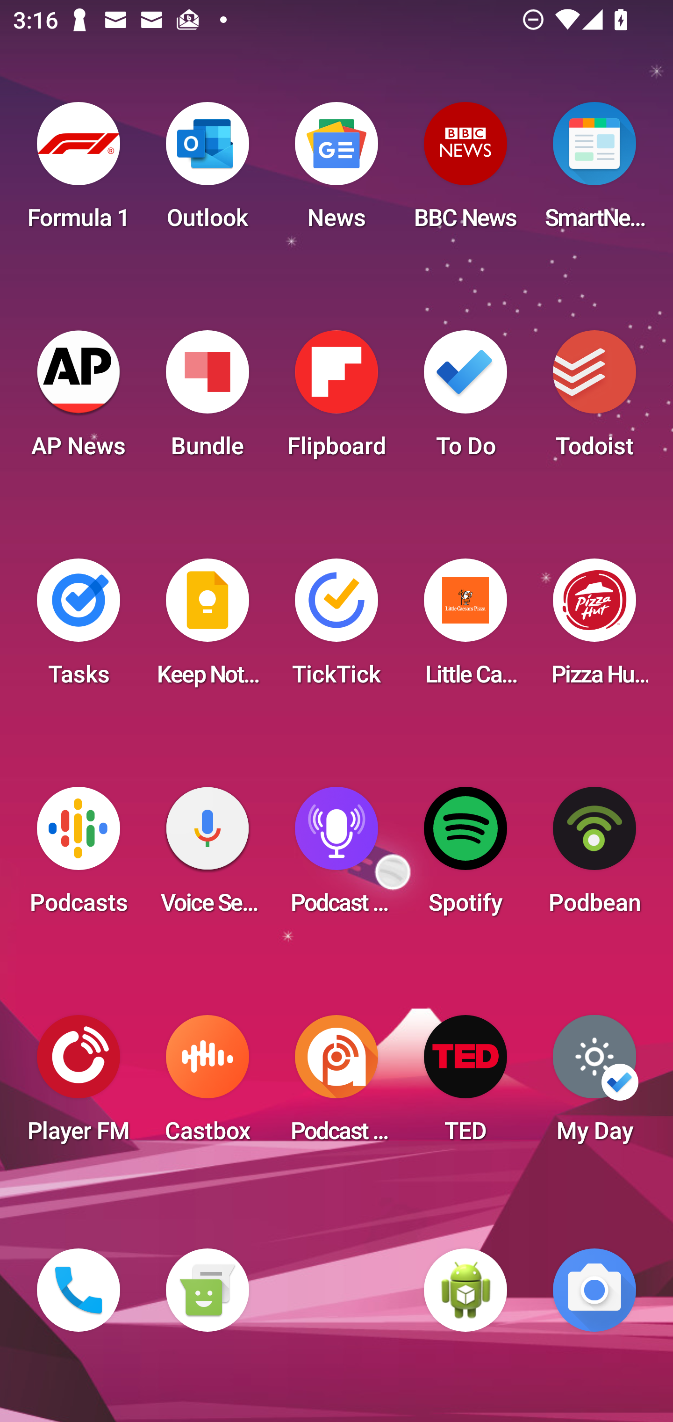  Describe the element at coordinates (207, 1290) in the screenshot. I see `Messaging` at that location.